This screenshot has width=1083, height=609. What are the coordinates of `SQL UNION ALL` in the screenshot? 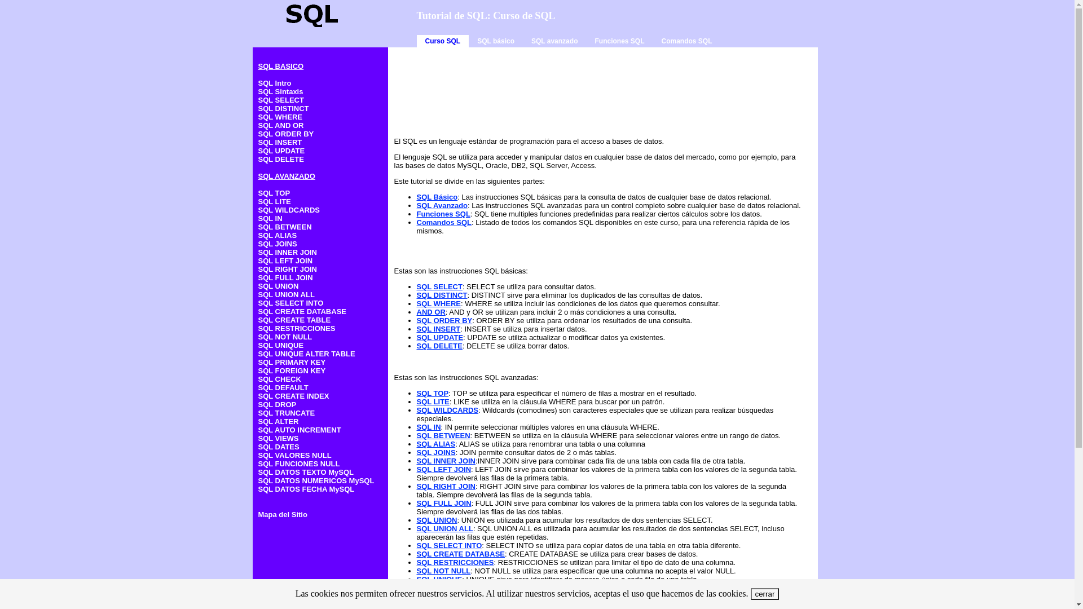 It's located at (444, 529).